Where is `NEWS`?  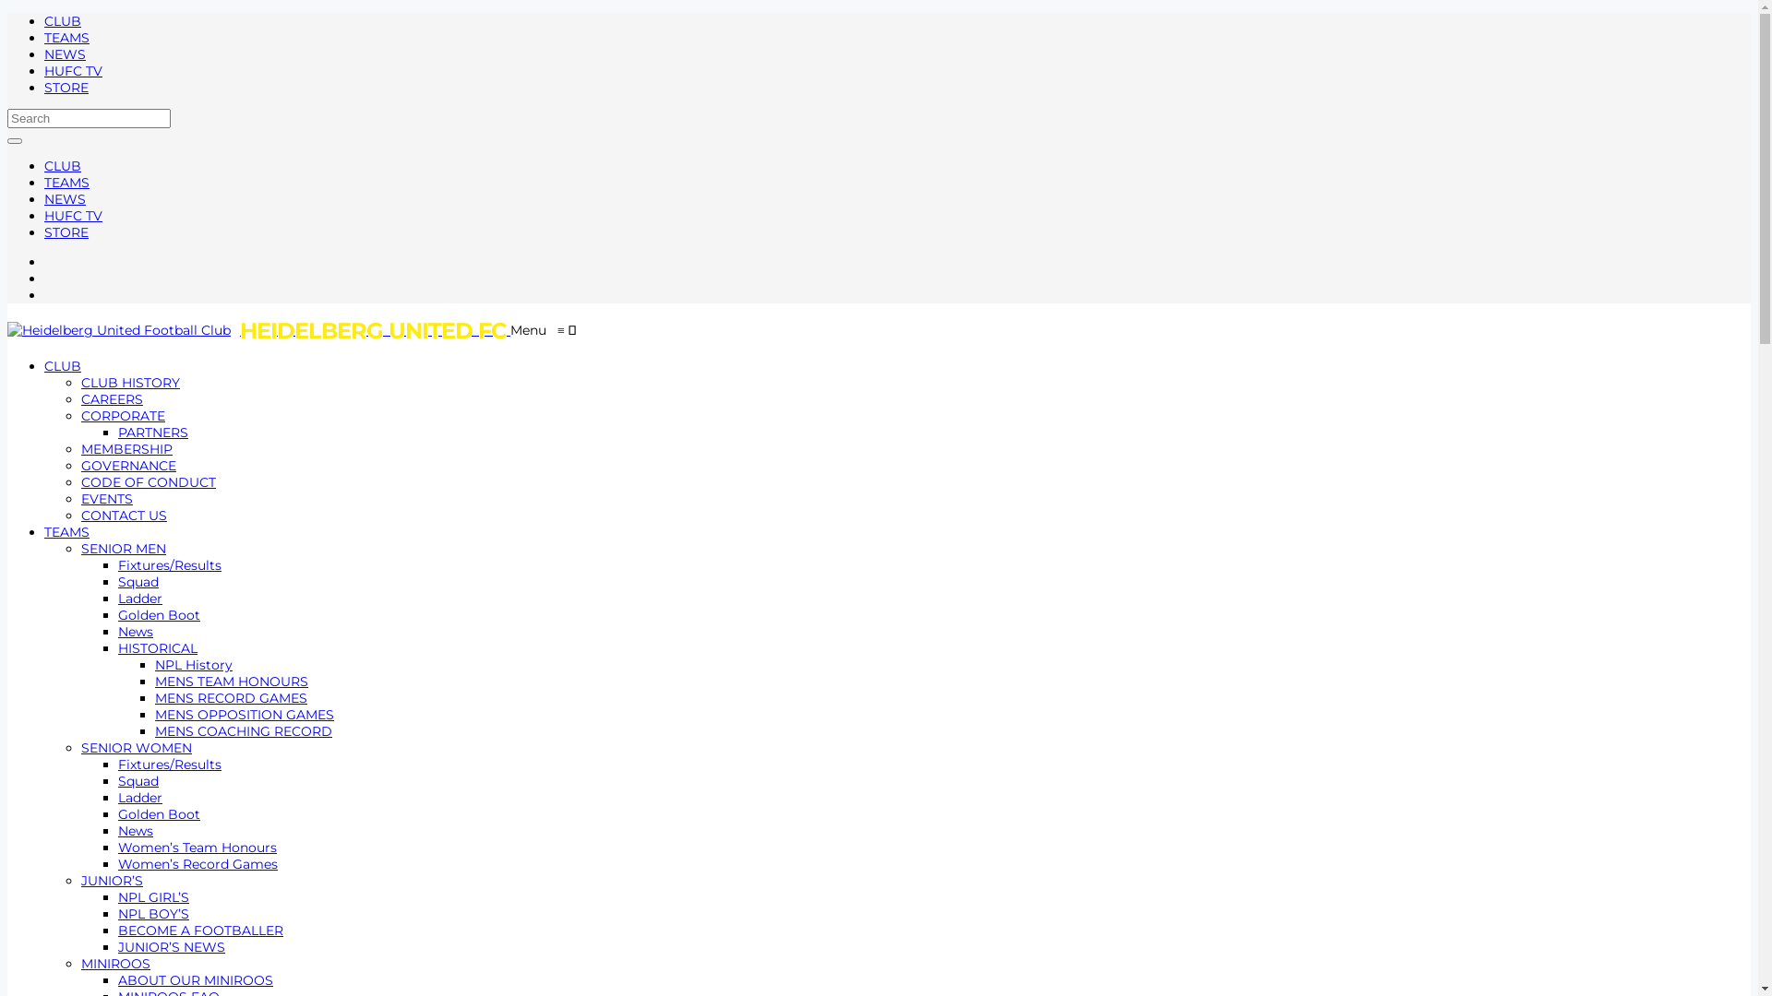 NEWS is located at coordinates (65, 199).